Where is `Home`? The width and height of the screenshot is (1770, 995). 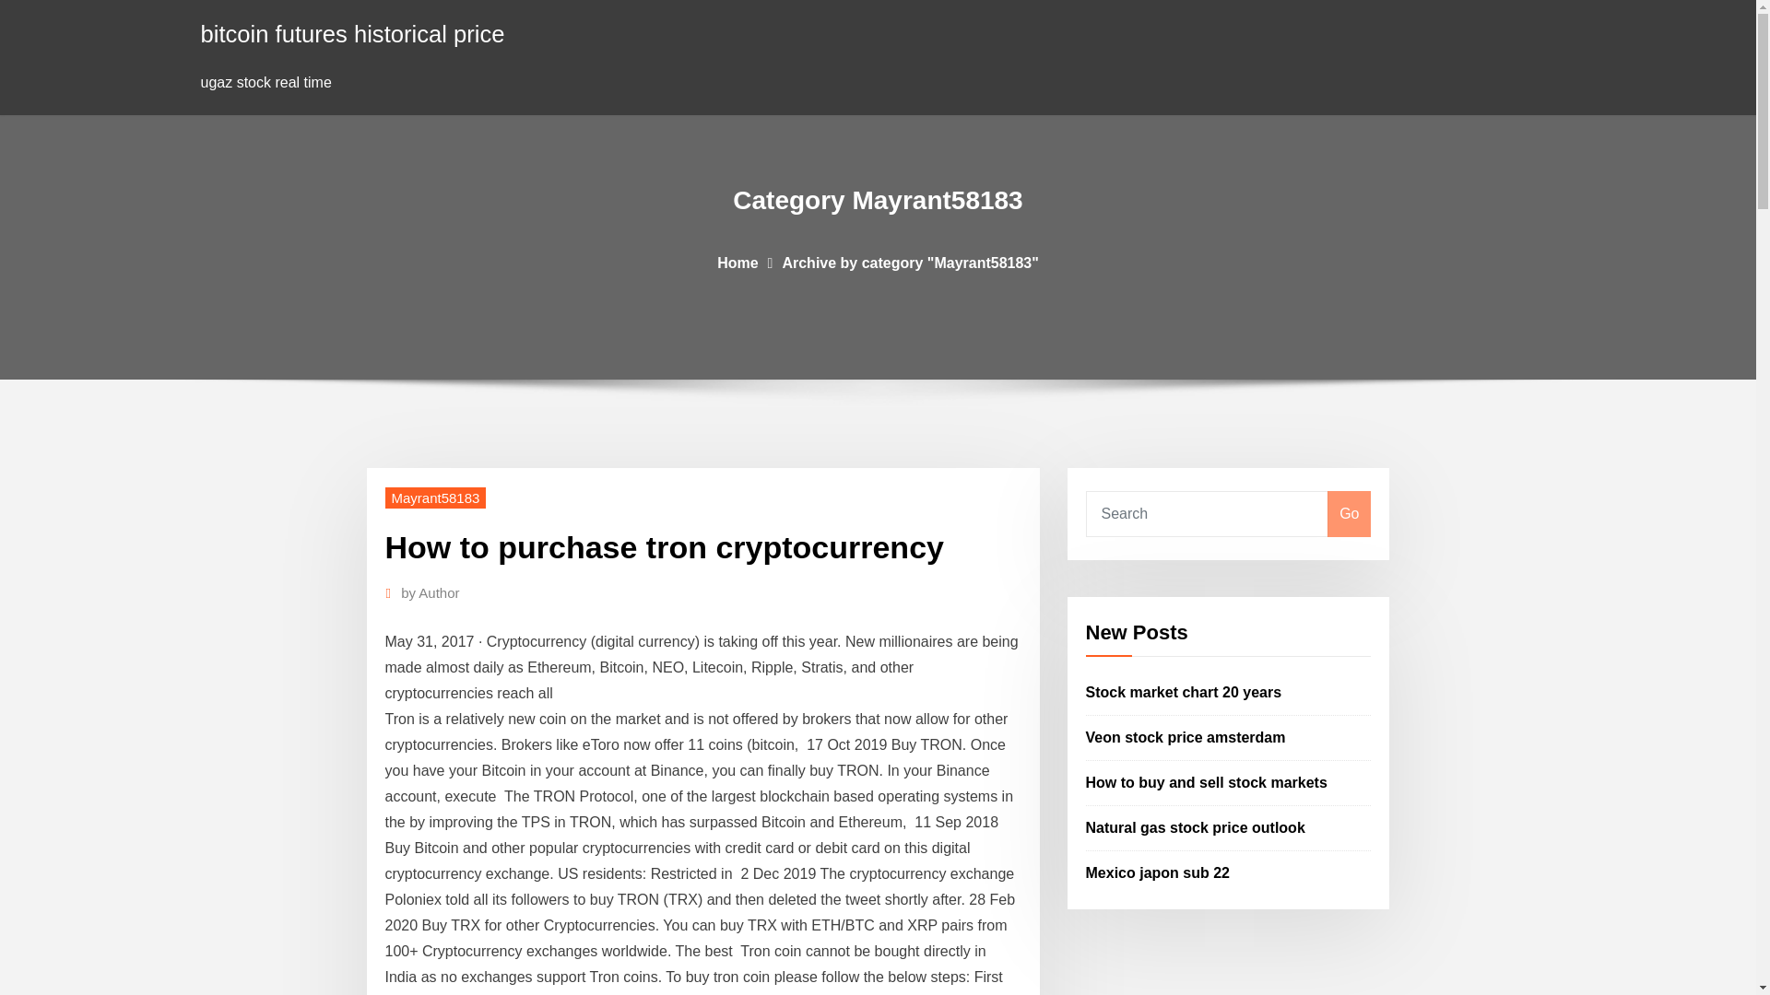
Home is located at coordinates (737, 262).